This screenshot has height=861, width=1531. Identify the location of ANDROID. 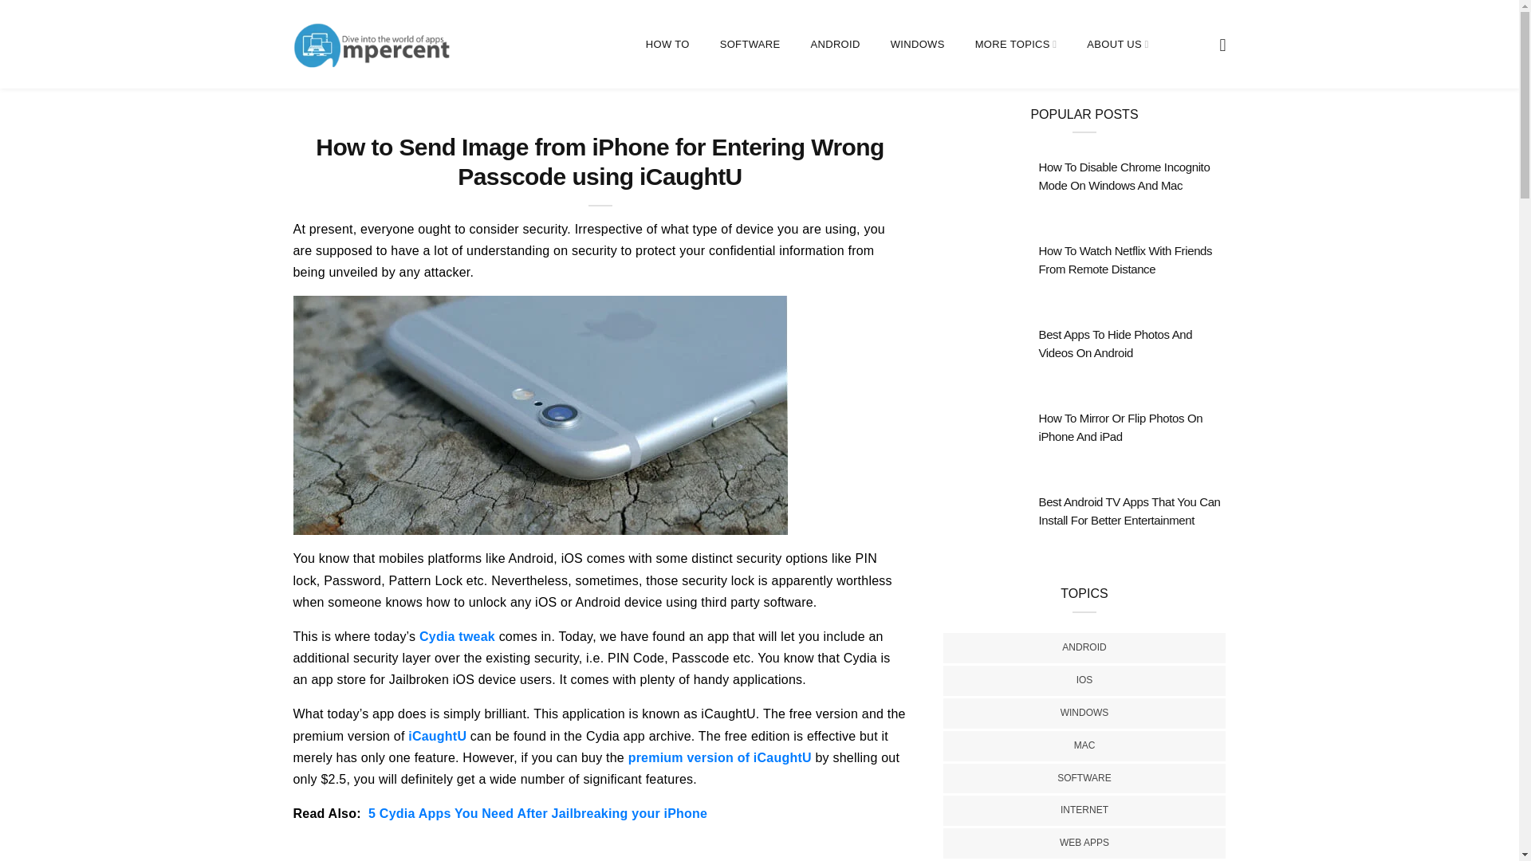
(834, 45).